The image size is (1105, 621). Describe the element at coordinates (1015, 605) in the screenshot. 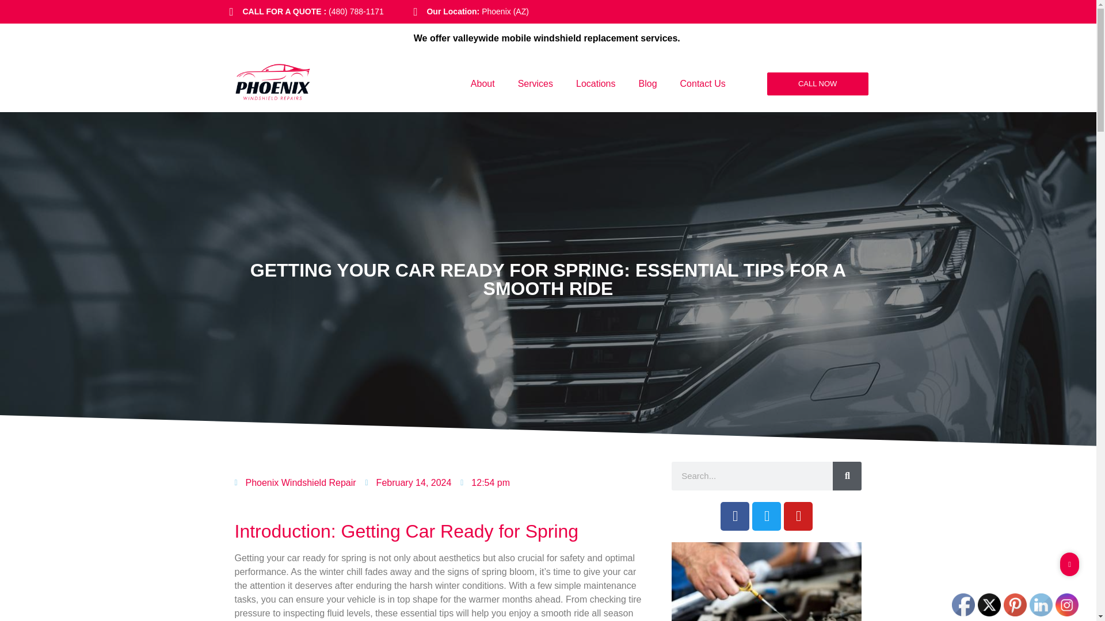

I see `Pinterest` at that location.